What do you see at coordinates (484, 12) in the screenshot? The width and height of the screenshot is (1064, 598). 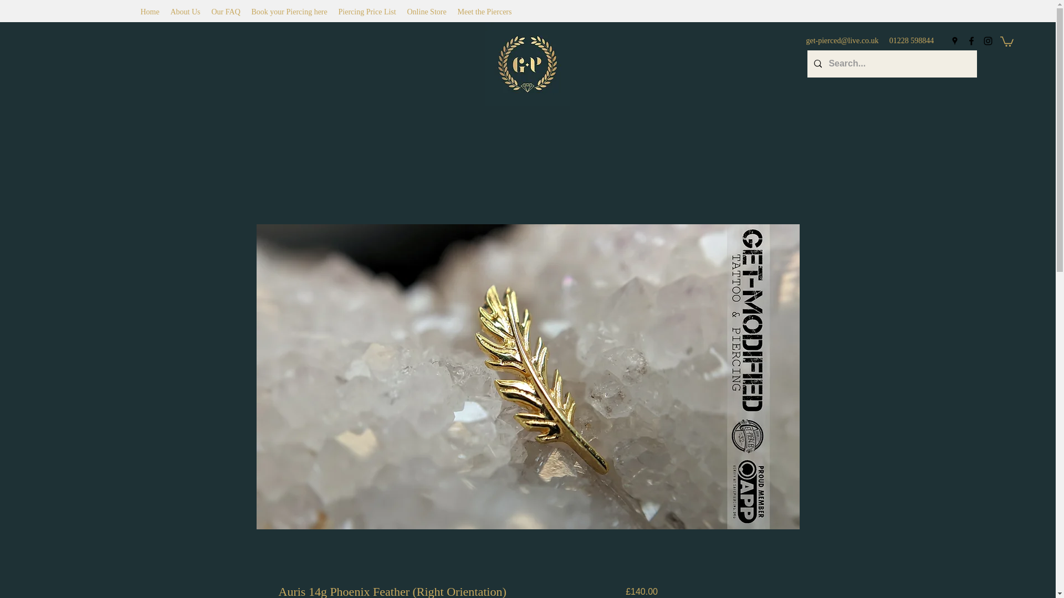 I see `Meet the Piercers` at bounding box center [484, 12].